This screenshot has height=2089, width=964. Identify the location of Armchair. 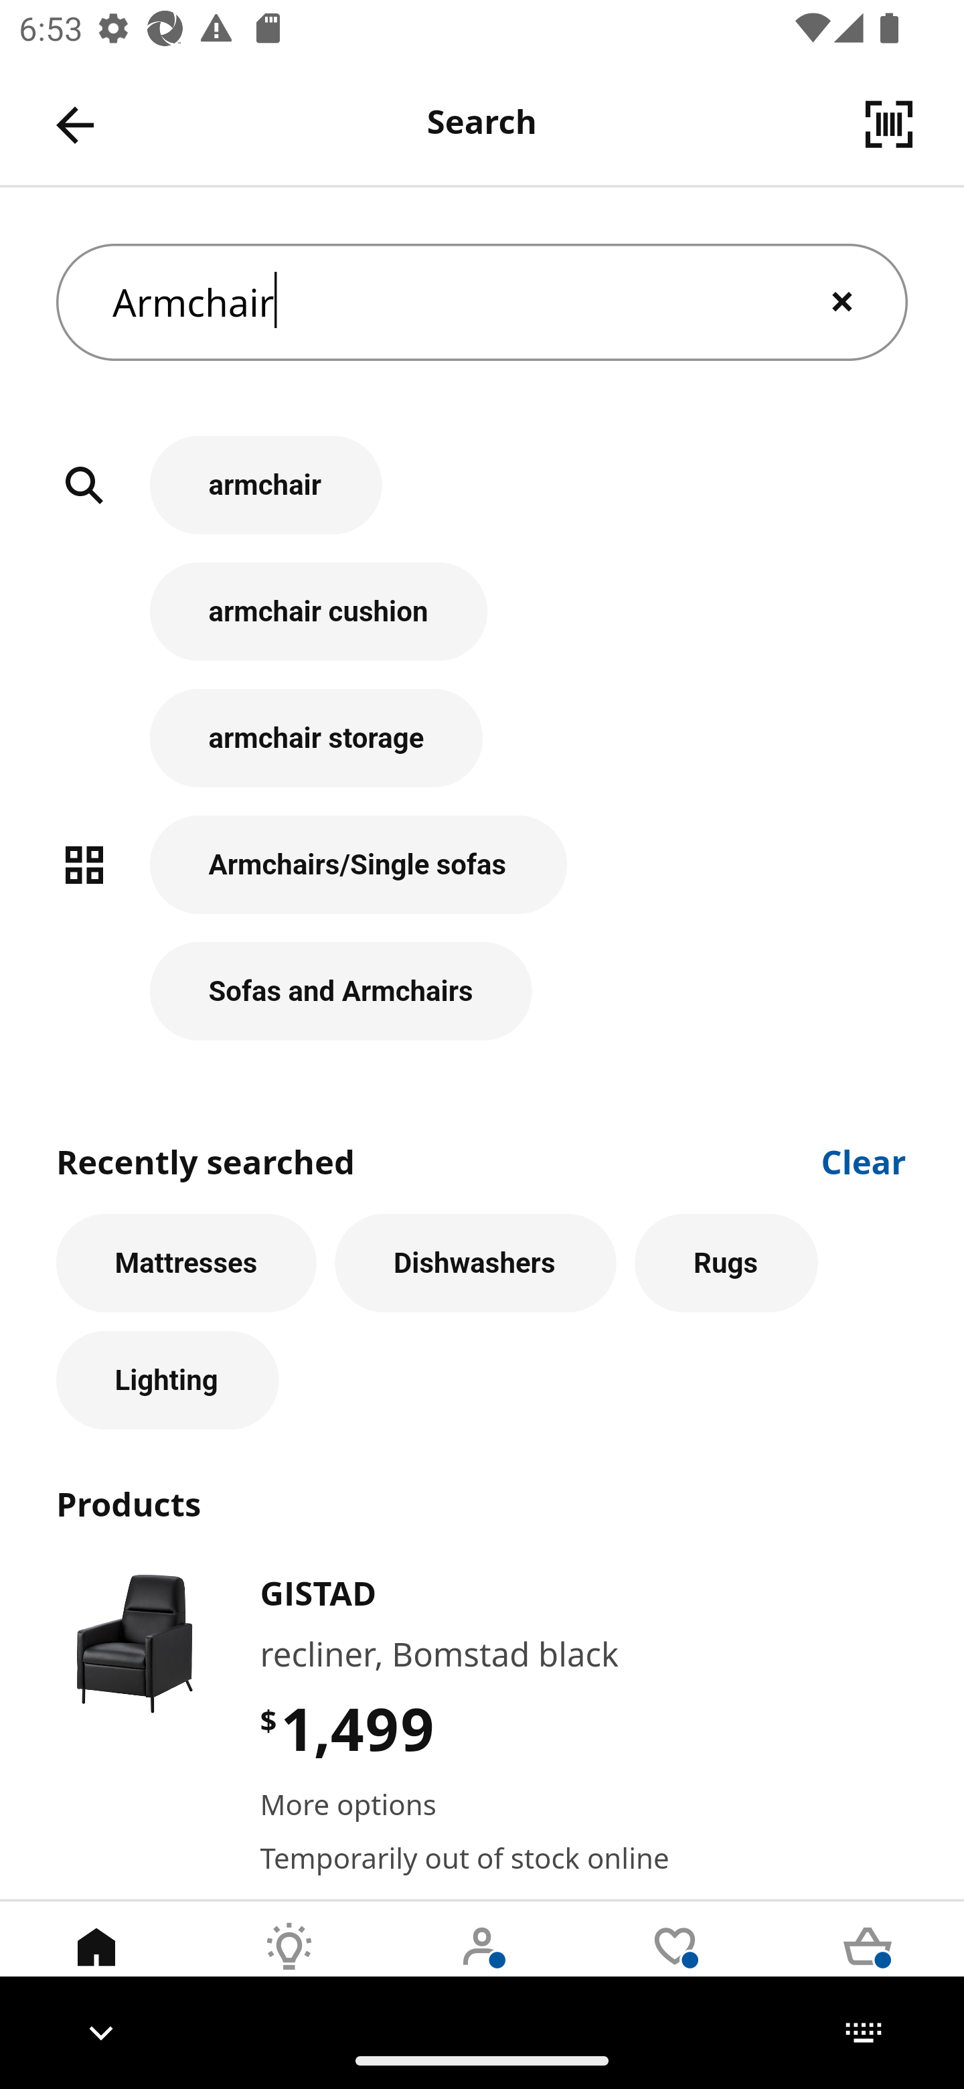
(482, 303).